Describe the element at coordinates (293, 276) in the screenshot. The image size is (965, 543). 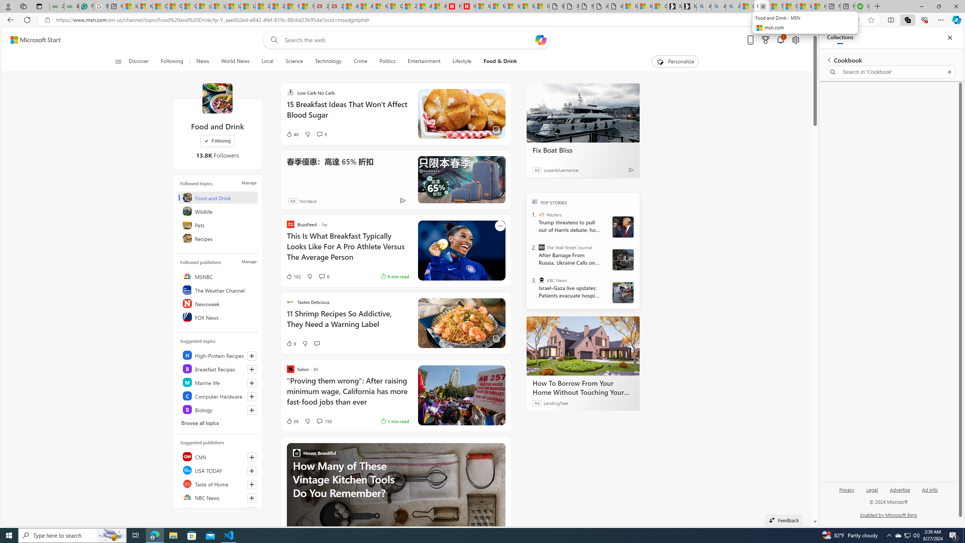
I see `102 Like` at that location.